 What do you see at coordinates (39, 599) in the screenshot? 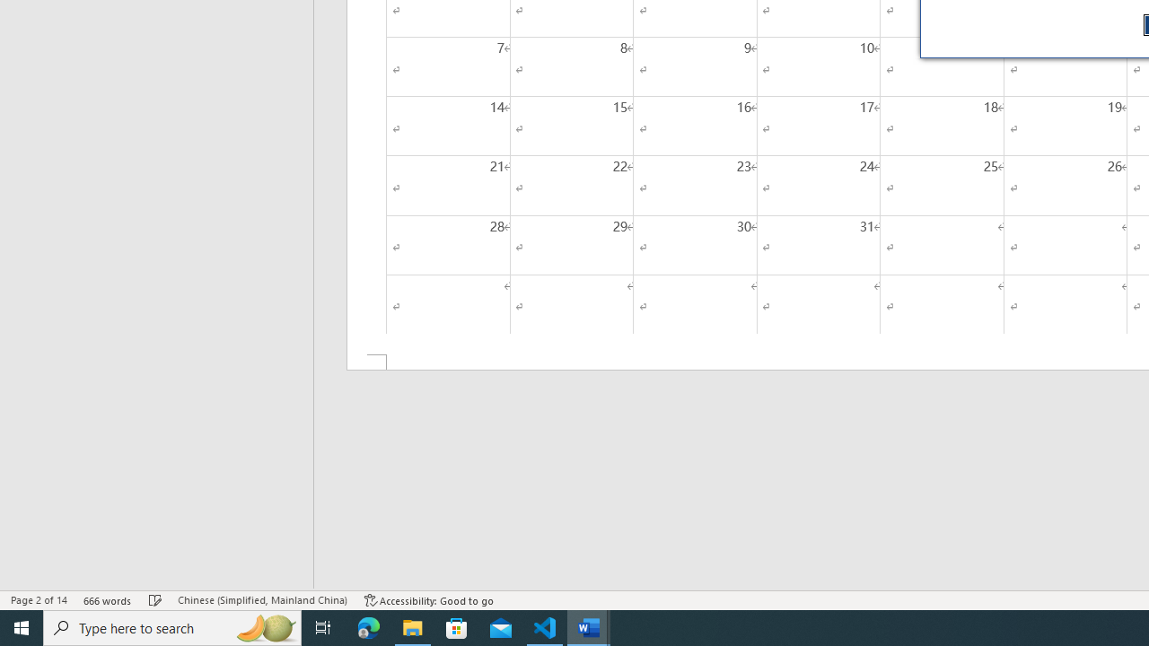
I see `Page Number Page 2 of 14` at bounding box center [39, 599].